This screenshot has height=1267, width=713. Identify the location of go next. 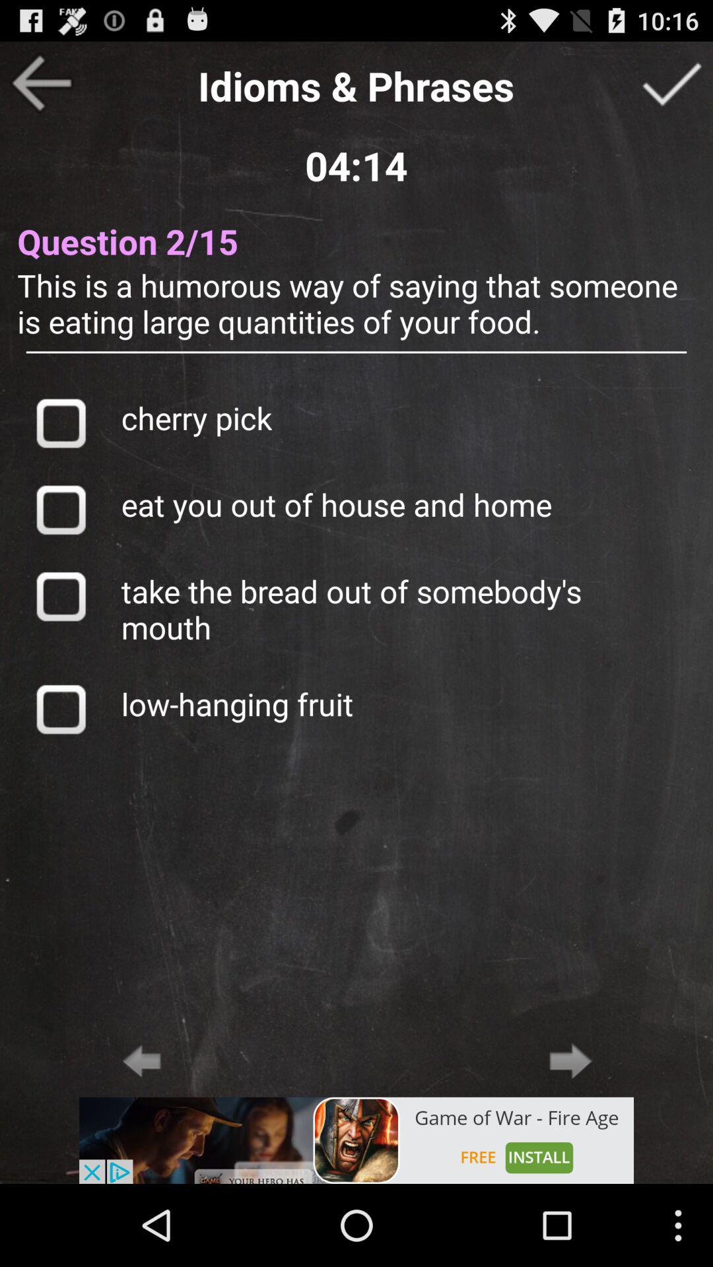
(671, 83).